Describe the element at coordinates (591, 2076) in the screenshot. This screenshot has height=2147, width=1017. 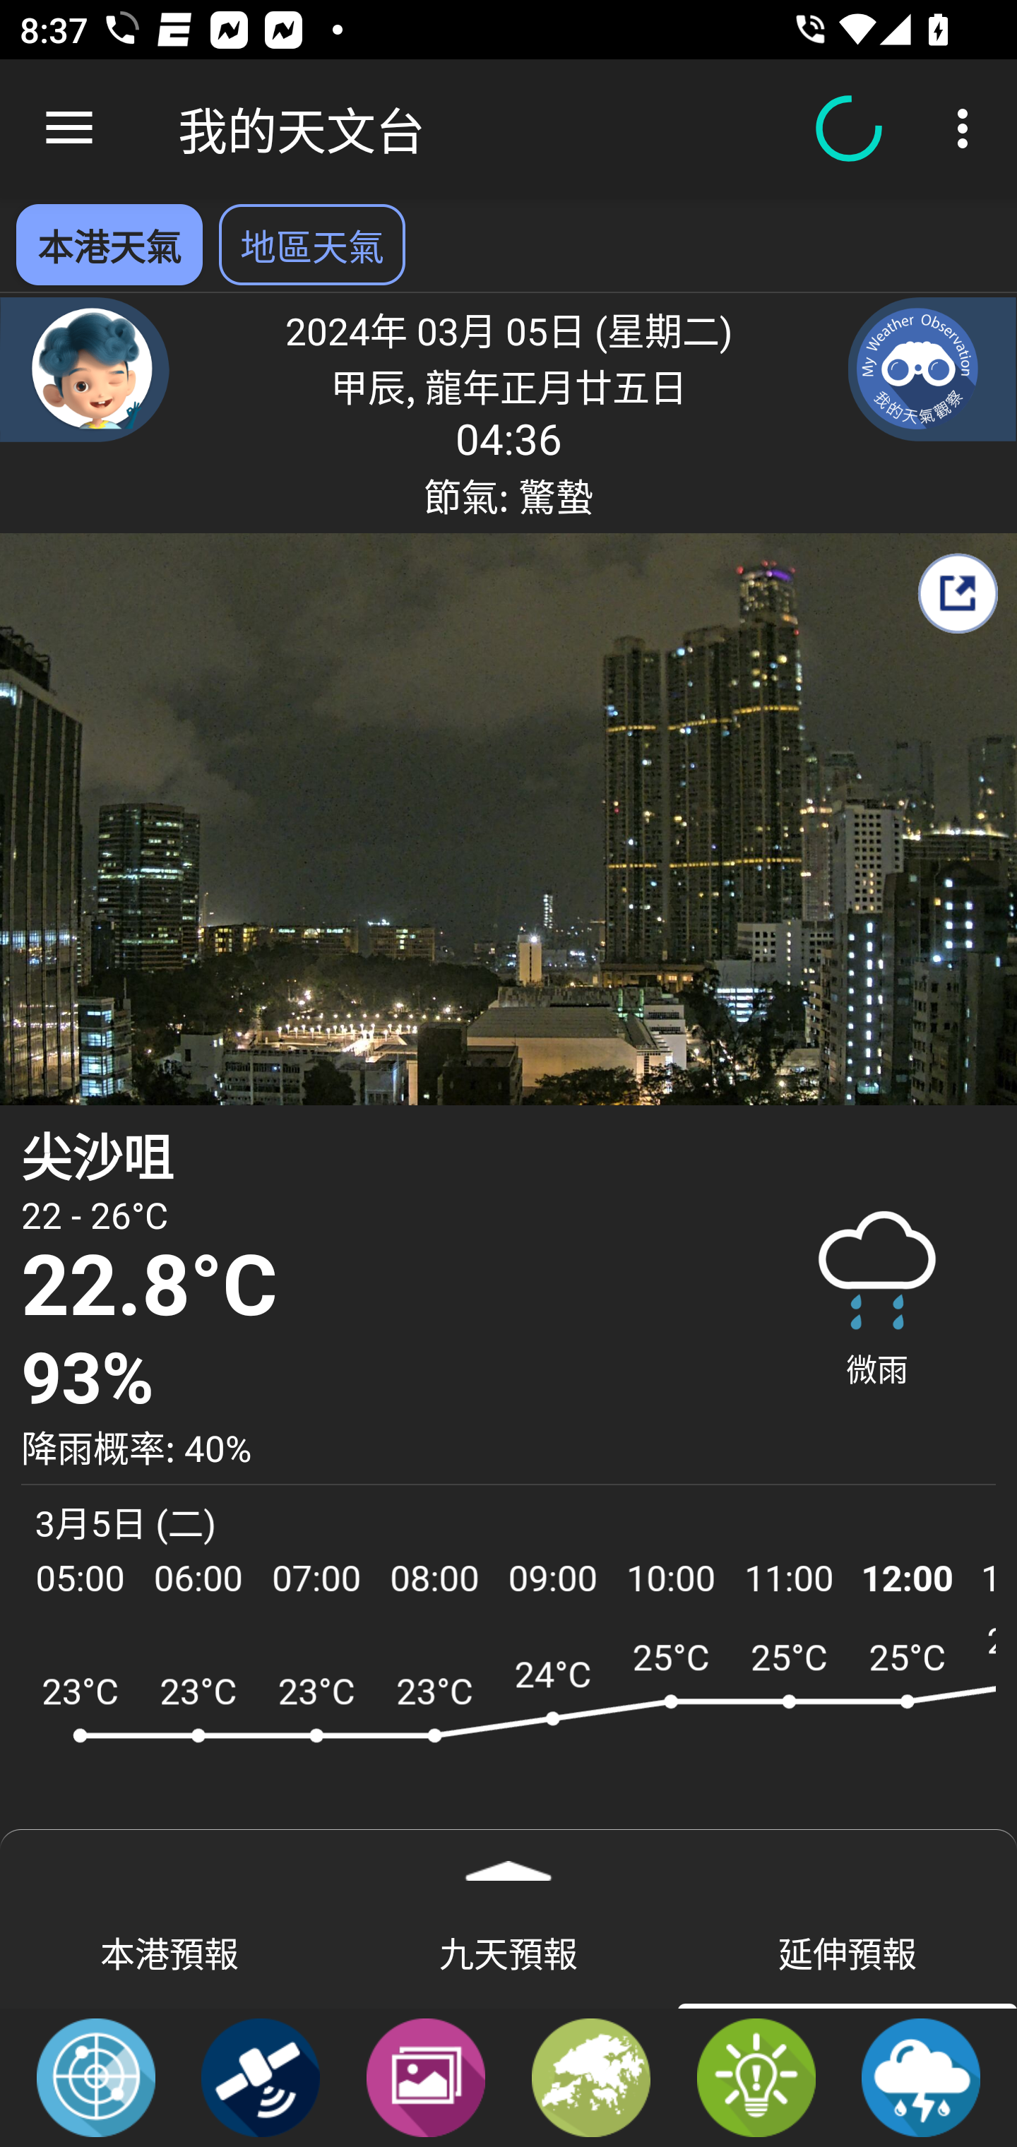
I see `分區天氣` at that location.